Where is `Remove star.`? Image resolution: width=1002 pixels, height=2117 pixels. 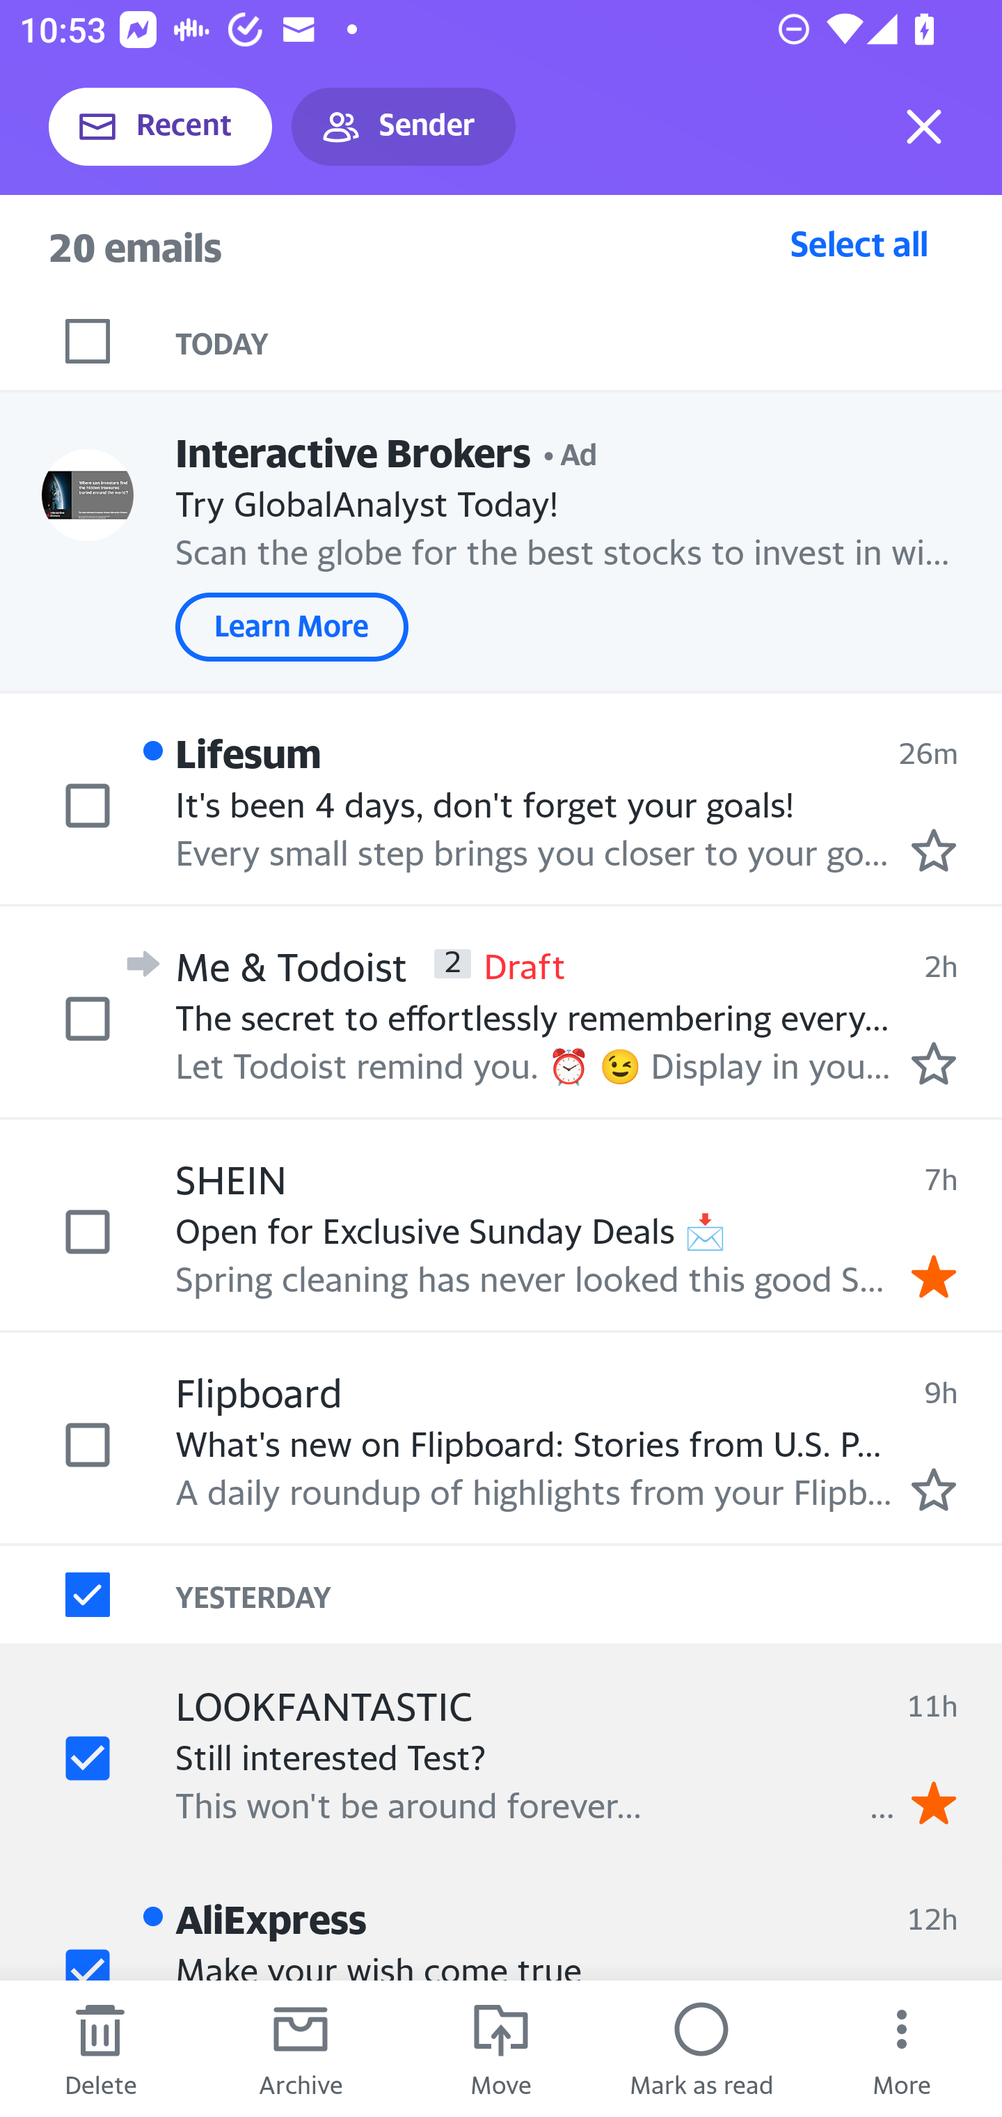
Remove star. is located at coordinates (934, 1802).